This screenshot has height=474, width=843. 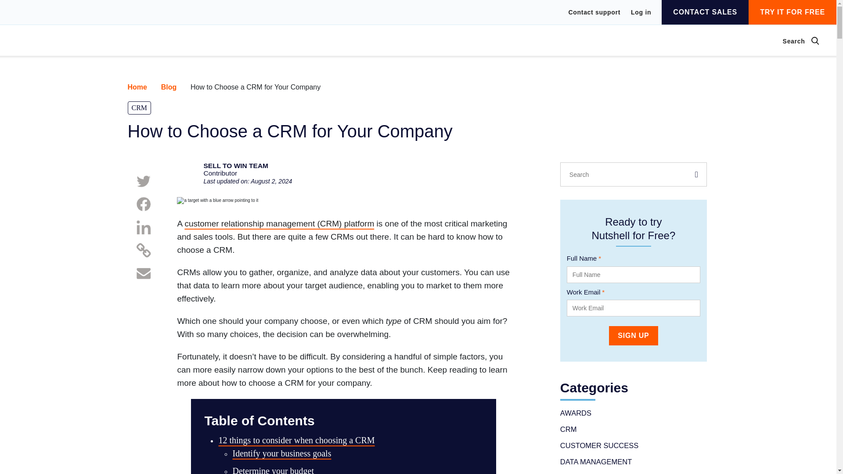 I want to click on CONTACT SALES, so click(x=142, y=87).